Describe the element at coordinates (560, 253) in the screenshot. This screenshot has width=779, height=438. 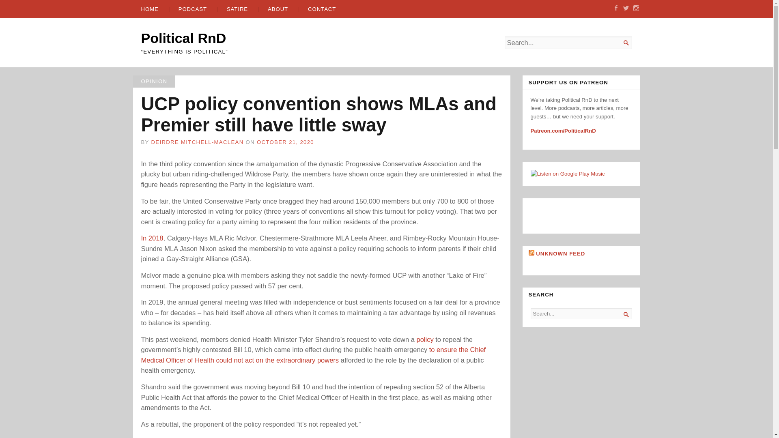
I see `UNKNOWN FEED` at that location.